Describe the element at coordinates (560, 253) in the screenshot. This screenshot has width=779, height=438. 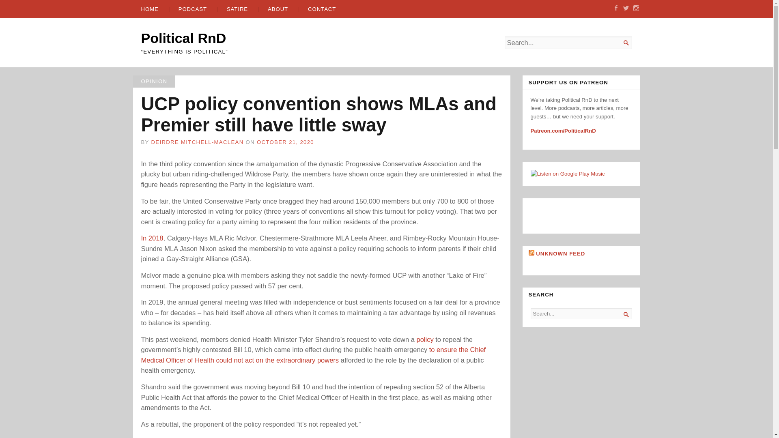
I see `UNKNOWN FEED` at that location.